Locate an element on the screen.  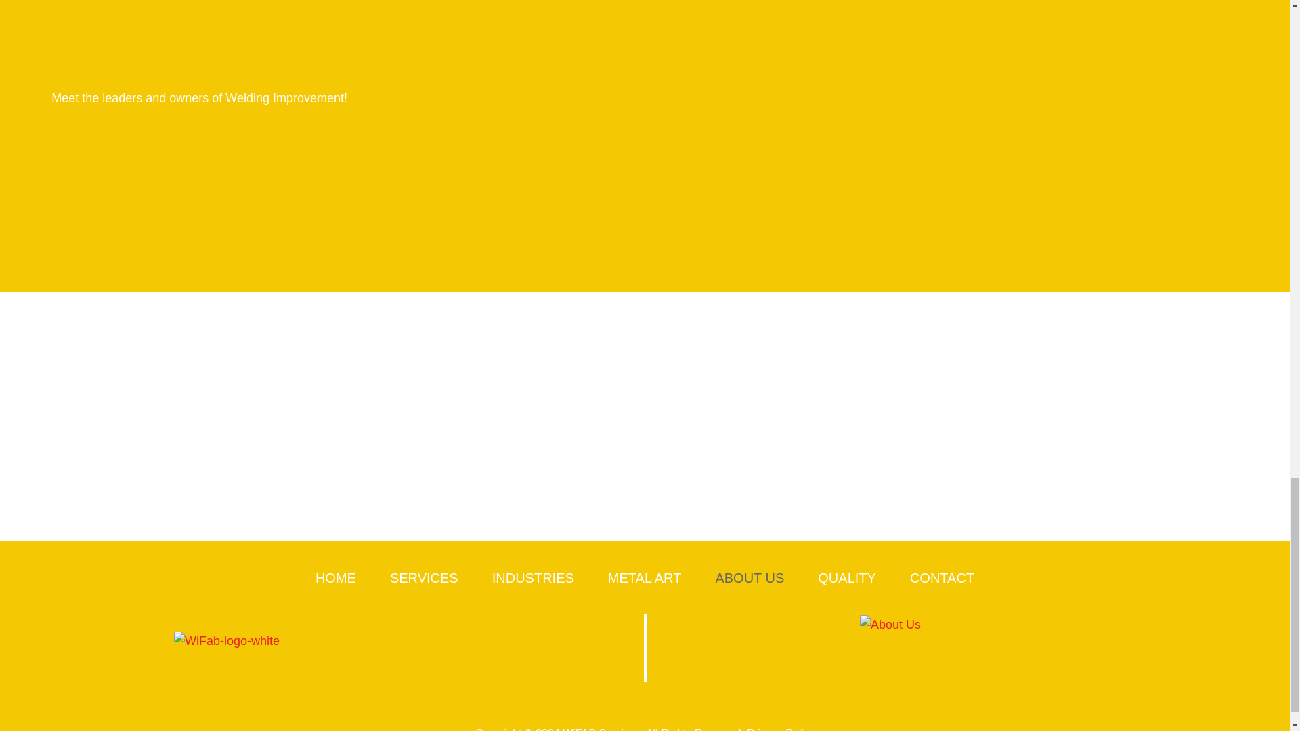
HOME SERVICES INDUSTRIES METAL ART ABOUT US QUALITY CONTACT is located at coordinates (645, 578).